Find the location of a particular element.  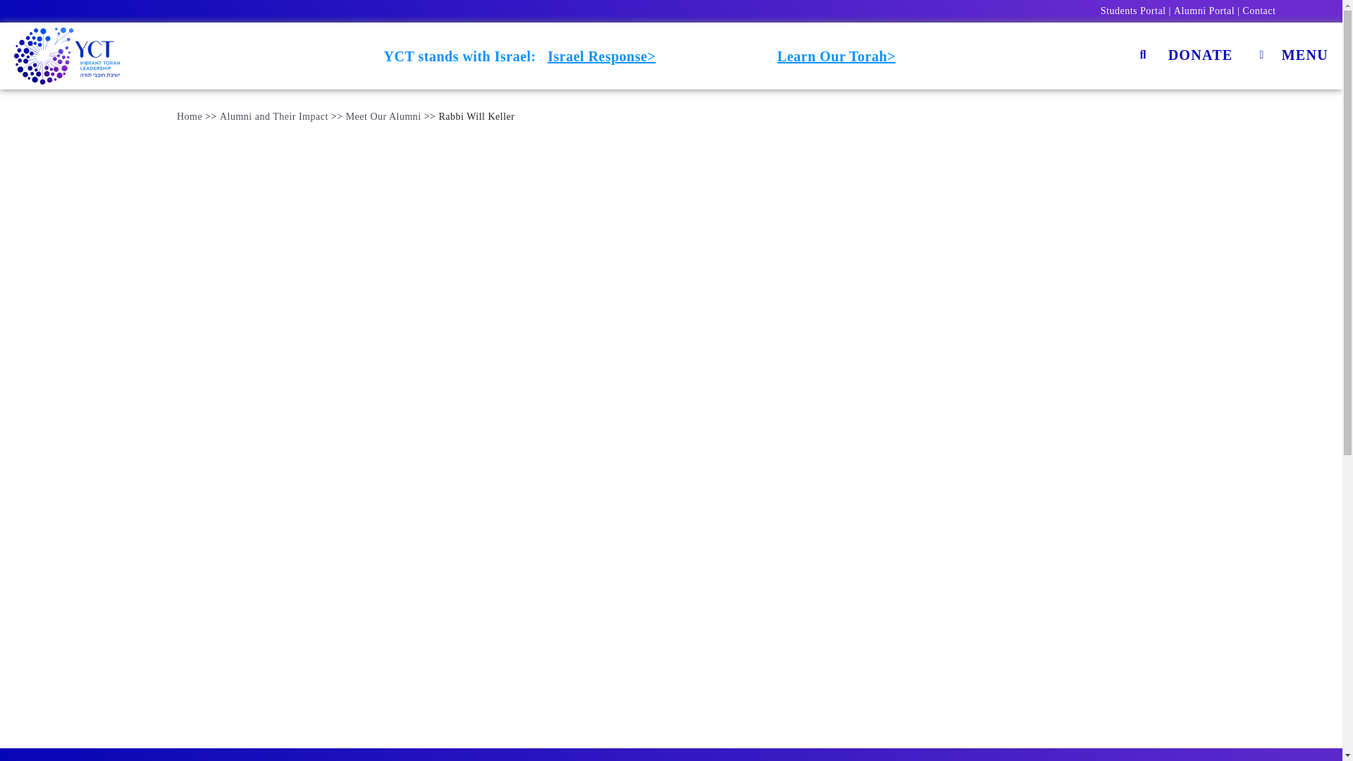

MENU is located at coordinates (1291, 56).